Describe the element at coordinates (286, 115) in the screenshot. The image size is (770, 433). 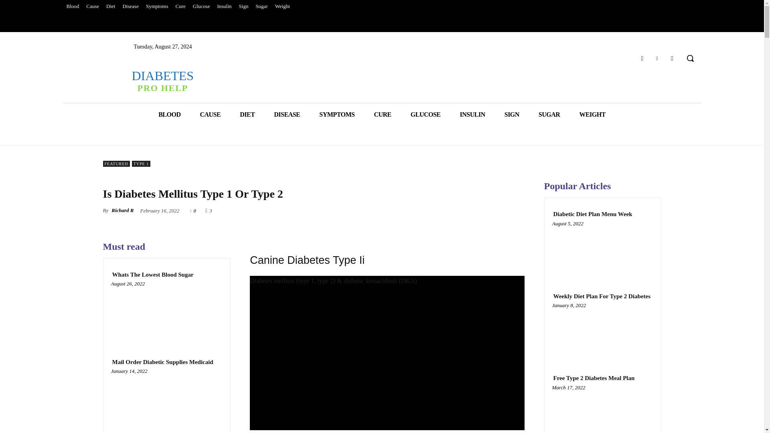
I see `DISEASE` at that location.